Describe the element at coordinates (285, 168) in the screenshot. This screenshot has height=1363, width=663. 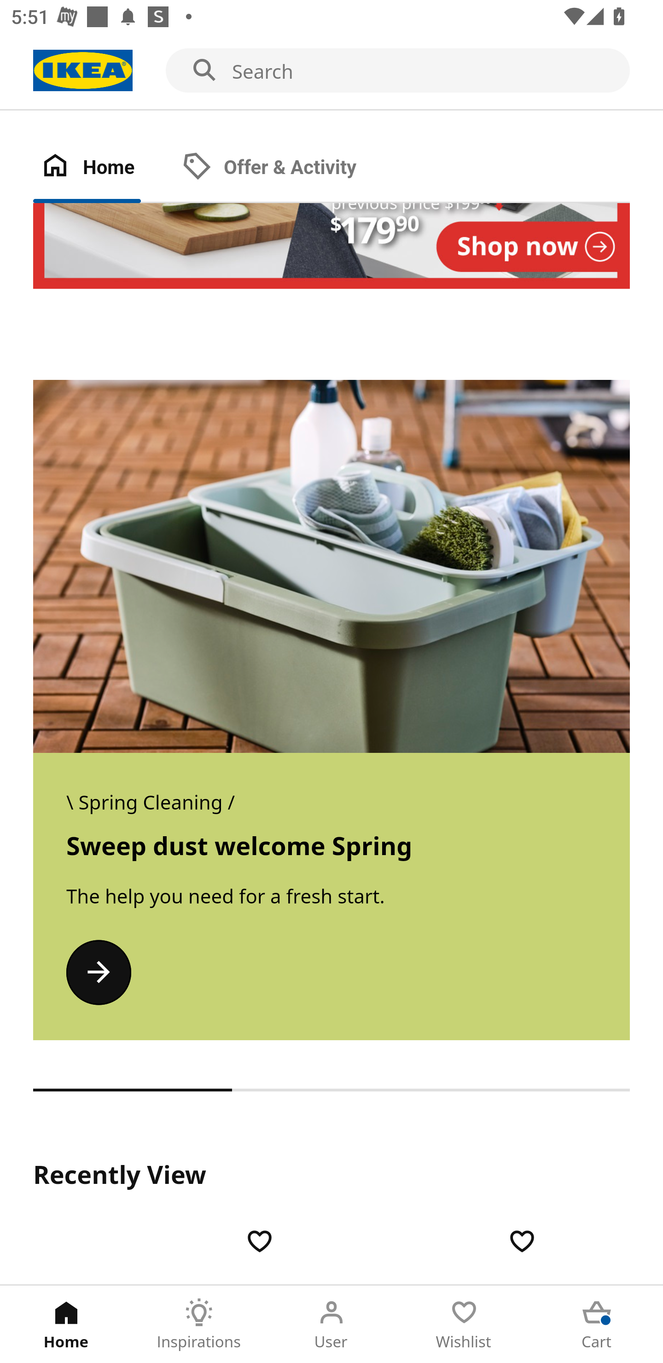
I see `Offer & Activity
Tab 2 of 2` at that location.